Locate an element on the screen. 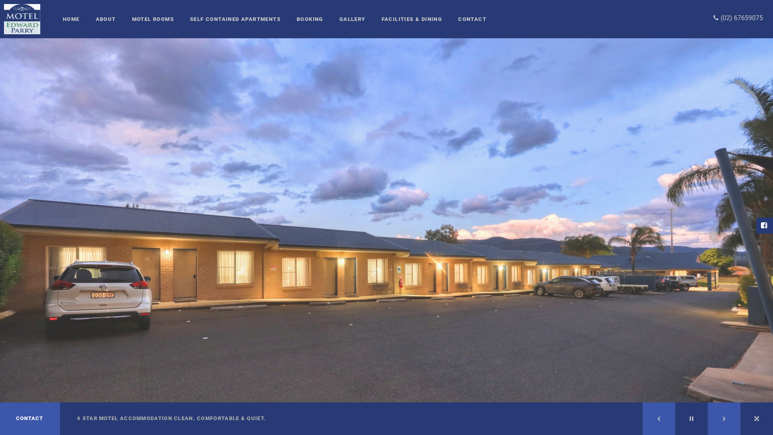 This screenshot has width=773, height=435. Facebook is located at coordinates (765, 226).